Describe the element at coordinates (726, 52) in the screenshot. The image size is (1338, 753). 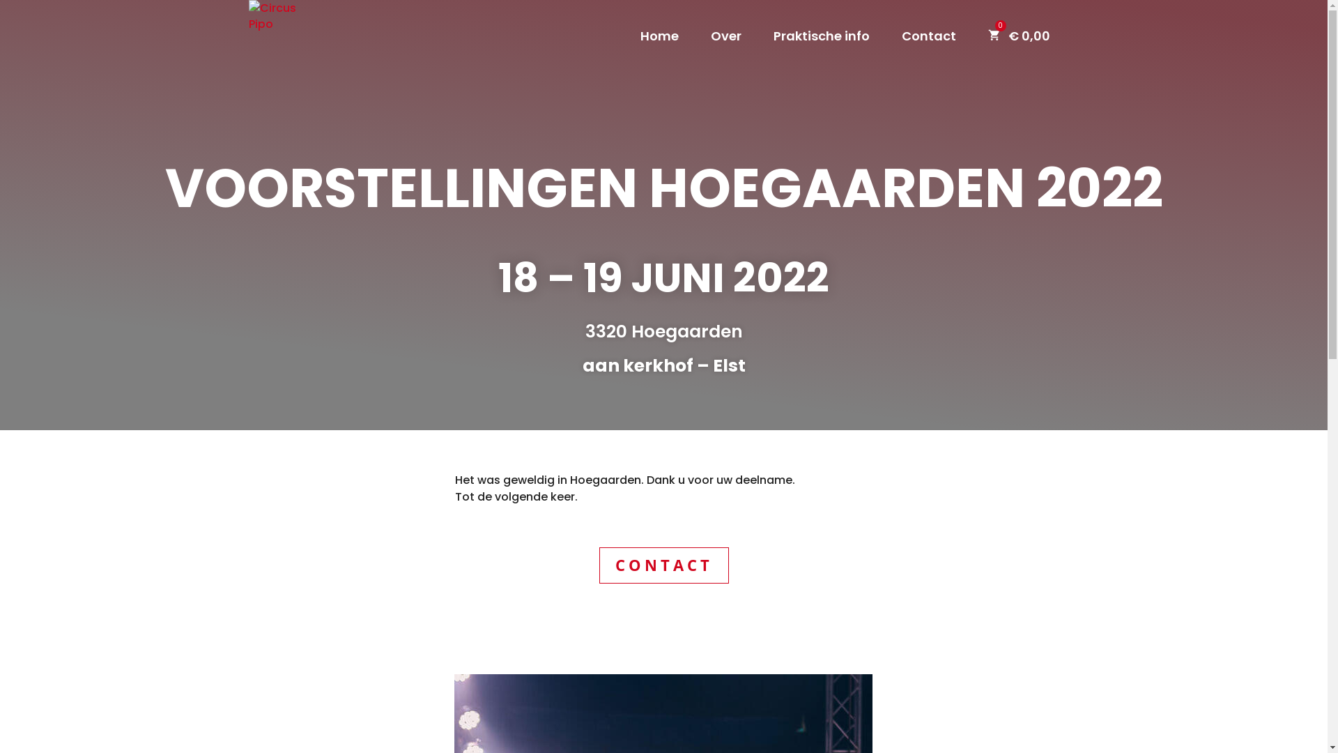
I see `Over` at that location.